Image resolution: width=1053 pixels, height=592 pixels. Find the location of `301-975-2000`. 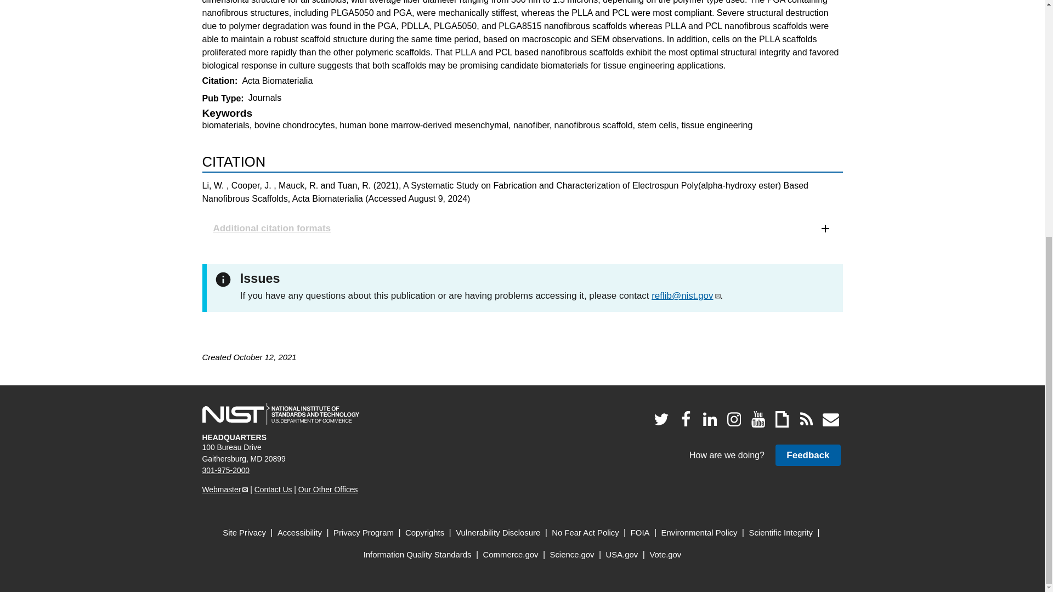

301-975-2000 is located at coordinates (226, 470).